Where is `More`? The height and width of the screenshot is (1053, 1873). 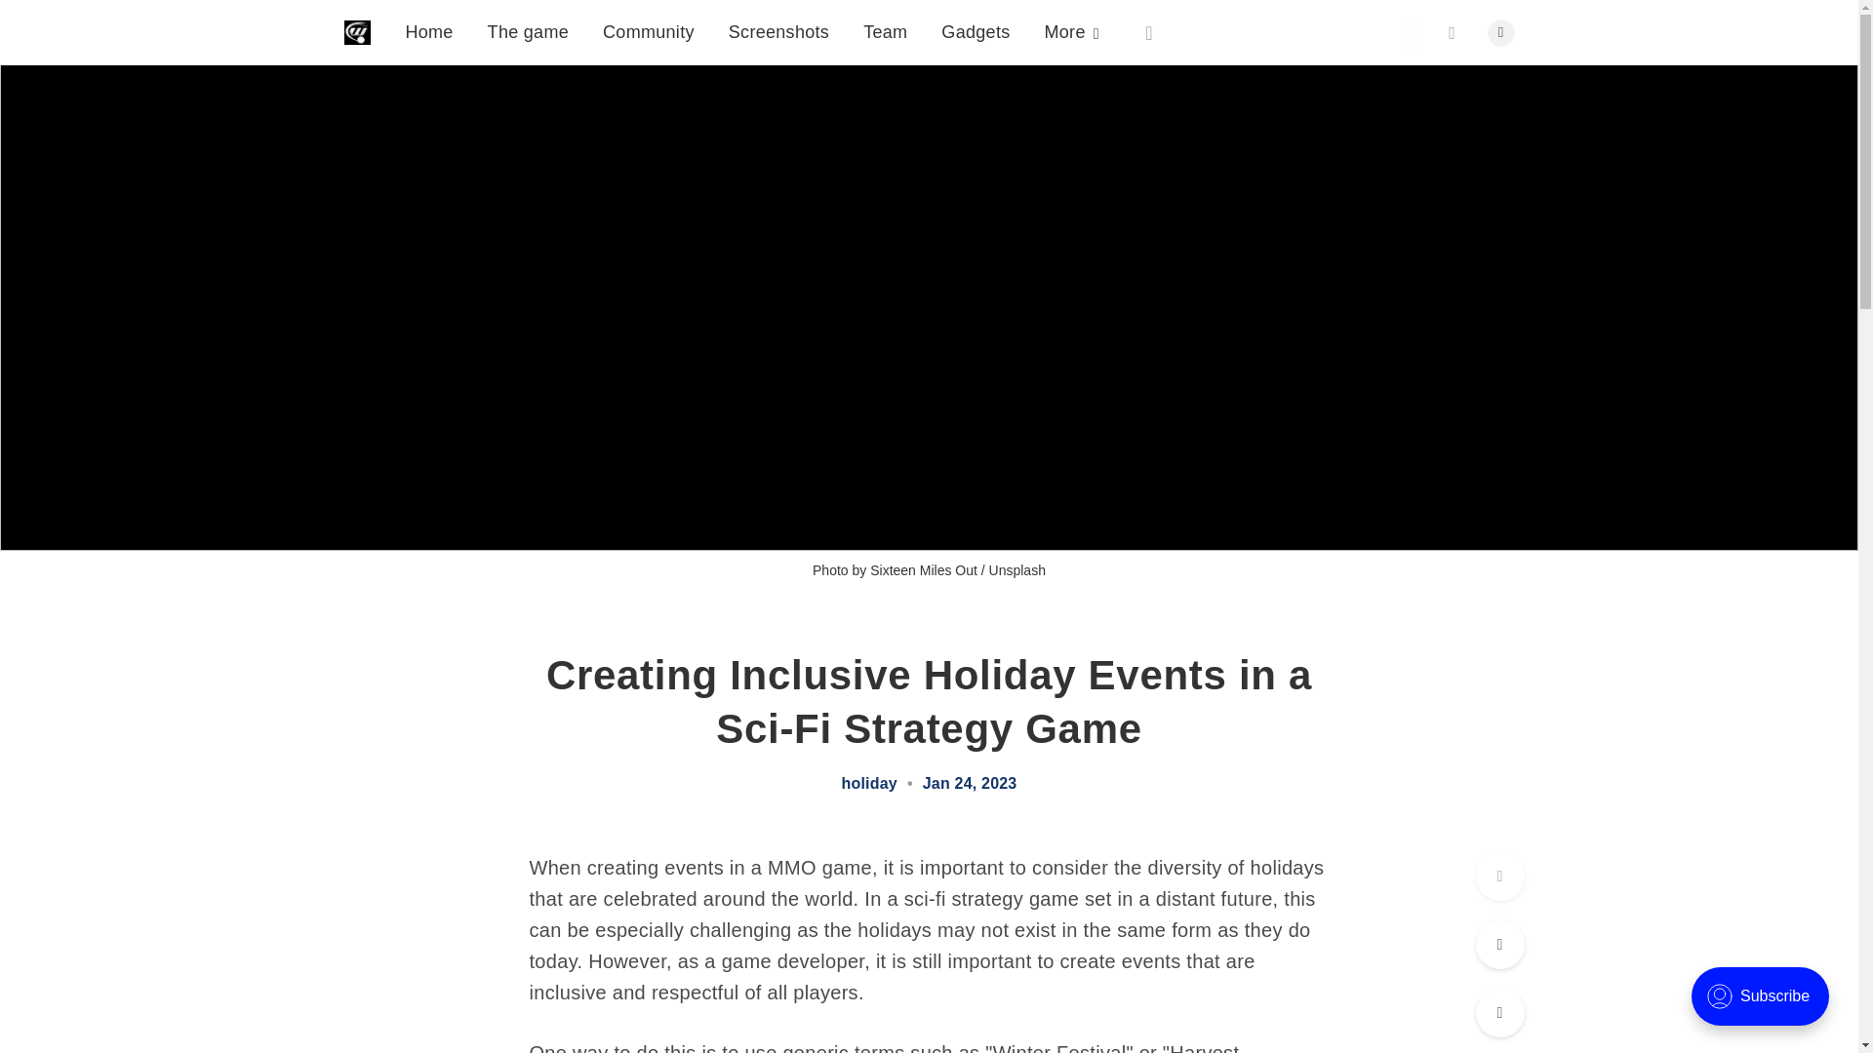
More is located at coordinates (1072, 30).